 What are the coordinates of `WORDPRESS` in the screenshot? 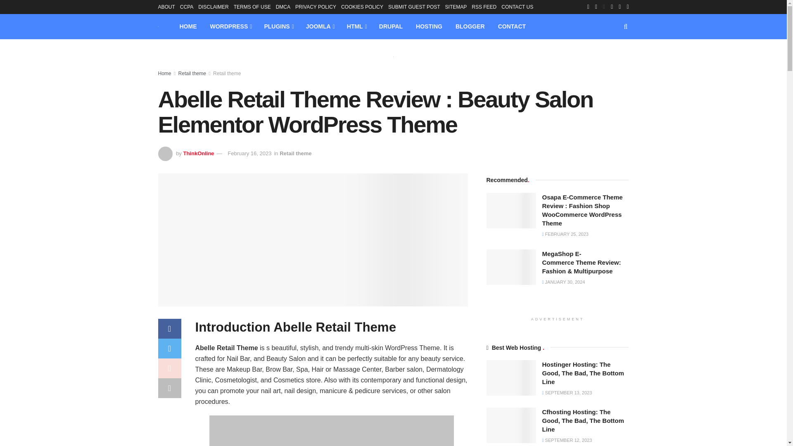 It's located at (230, 26).